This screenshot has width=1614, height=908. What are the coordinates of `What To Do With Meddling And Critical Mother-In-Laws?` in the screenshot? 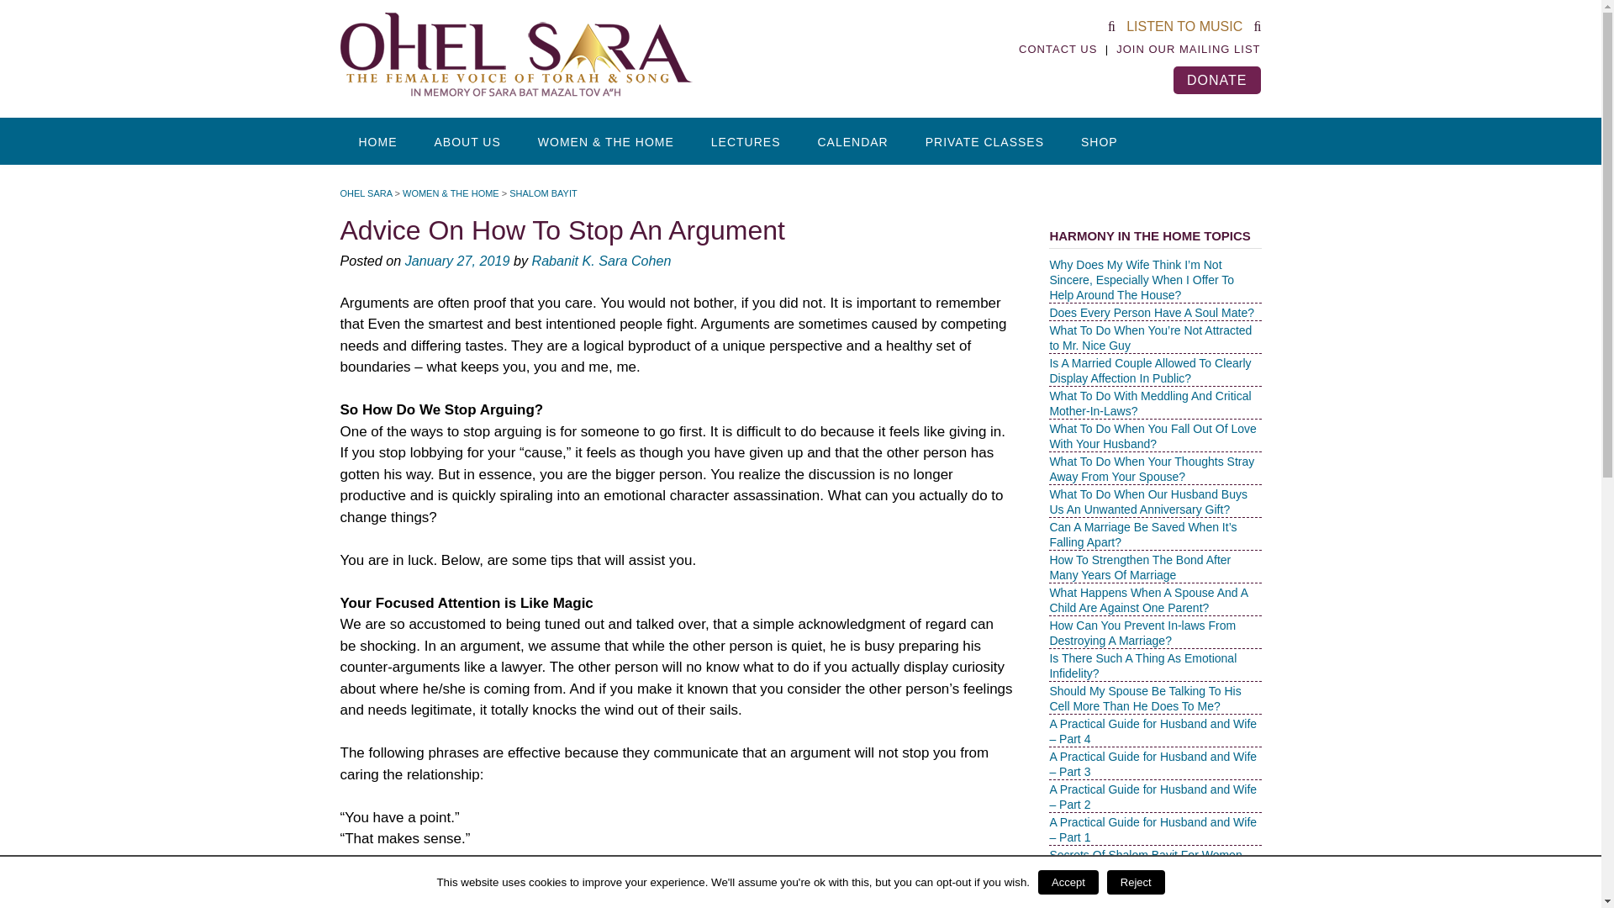 It's located at (1150, 404).